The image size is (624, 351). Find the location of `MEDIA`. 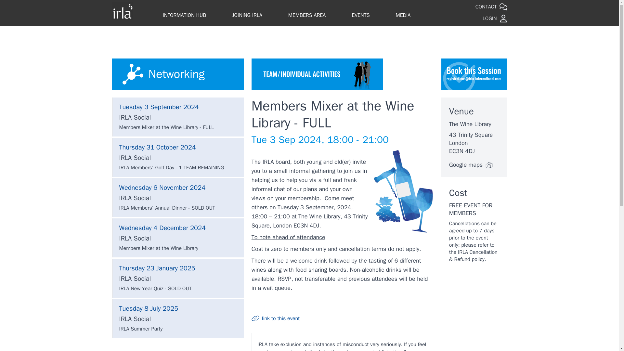

MEDIA is located at coordinates (403, 16).